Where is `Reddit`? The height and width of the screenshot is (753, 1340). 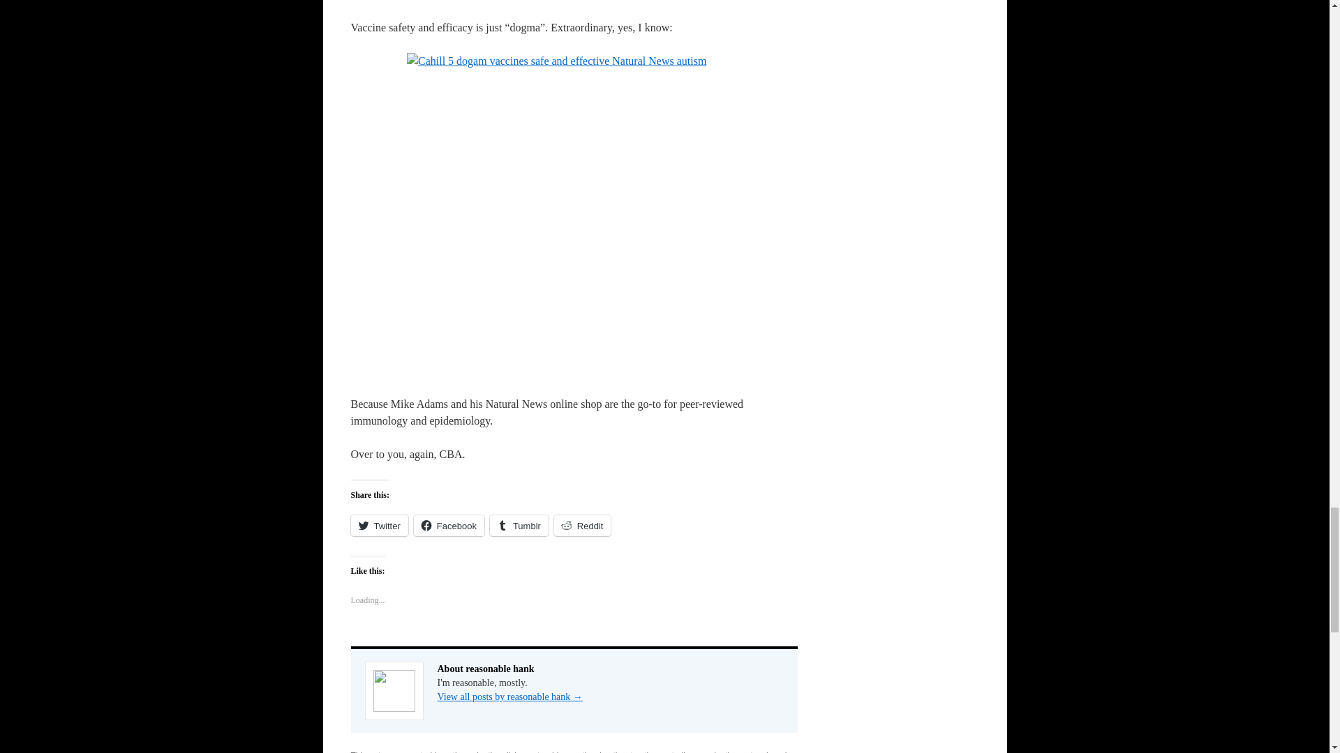
Reddit is located at coordinates (582, 525).